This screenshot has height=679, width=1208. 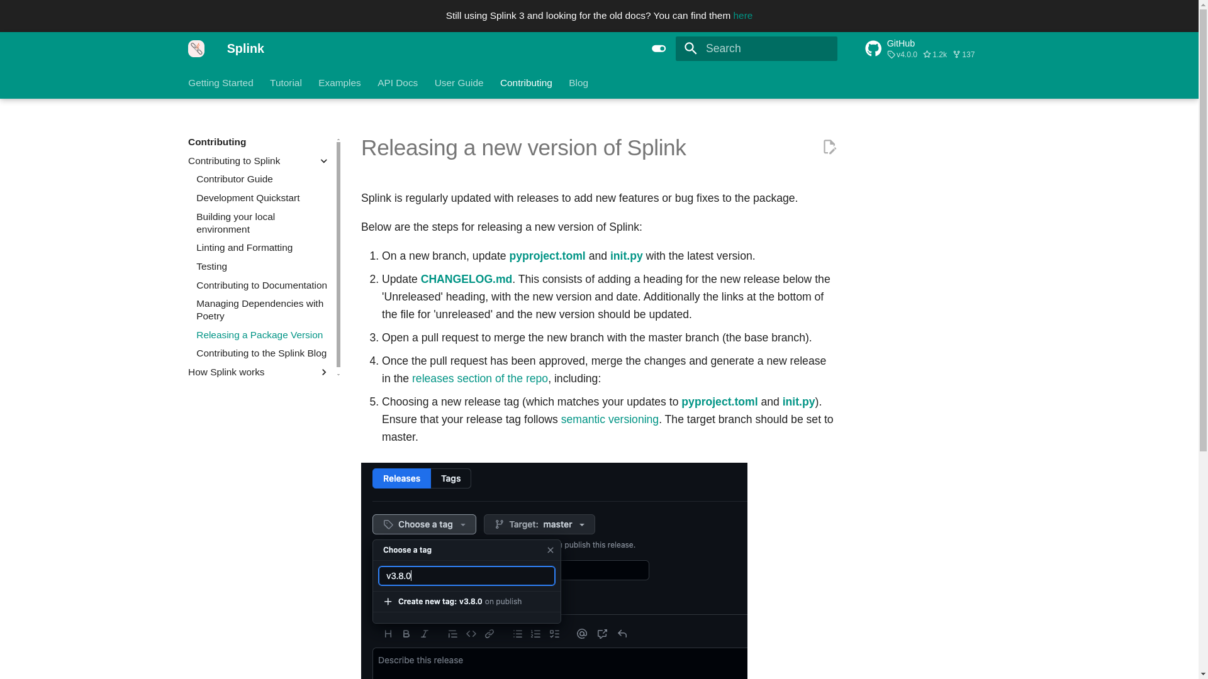 I want to click on Edit this page, so click(x=829, y=147).